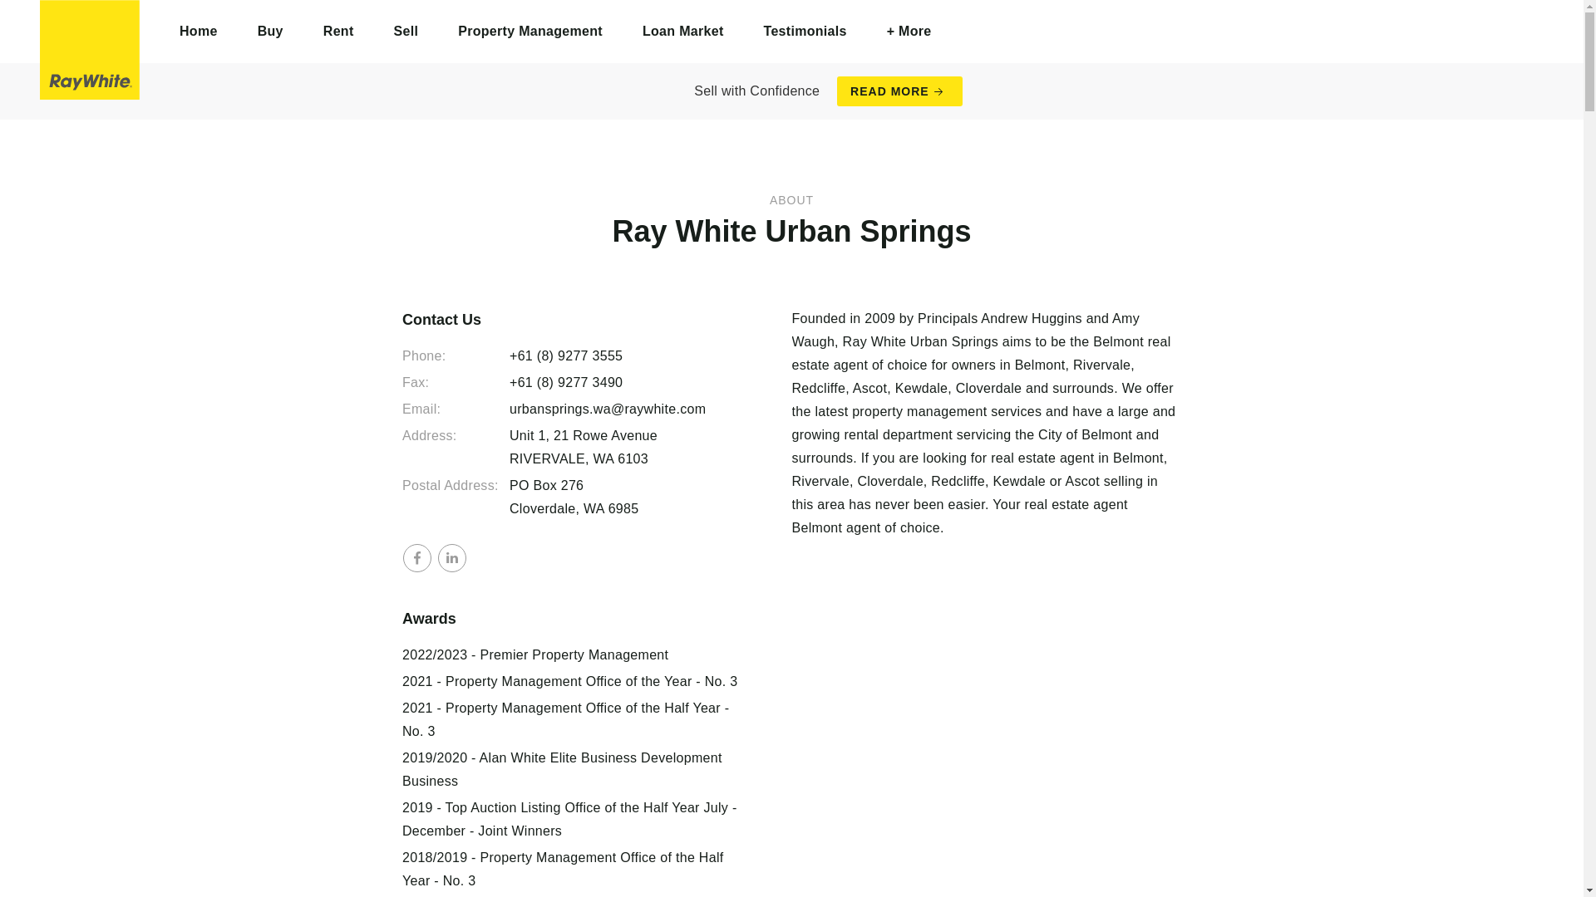  I want to click on Home, so click(199, 32).